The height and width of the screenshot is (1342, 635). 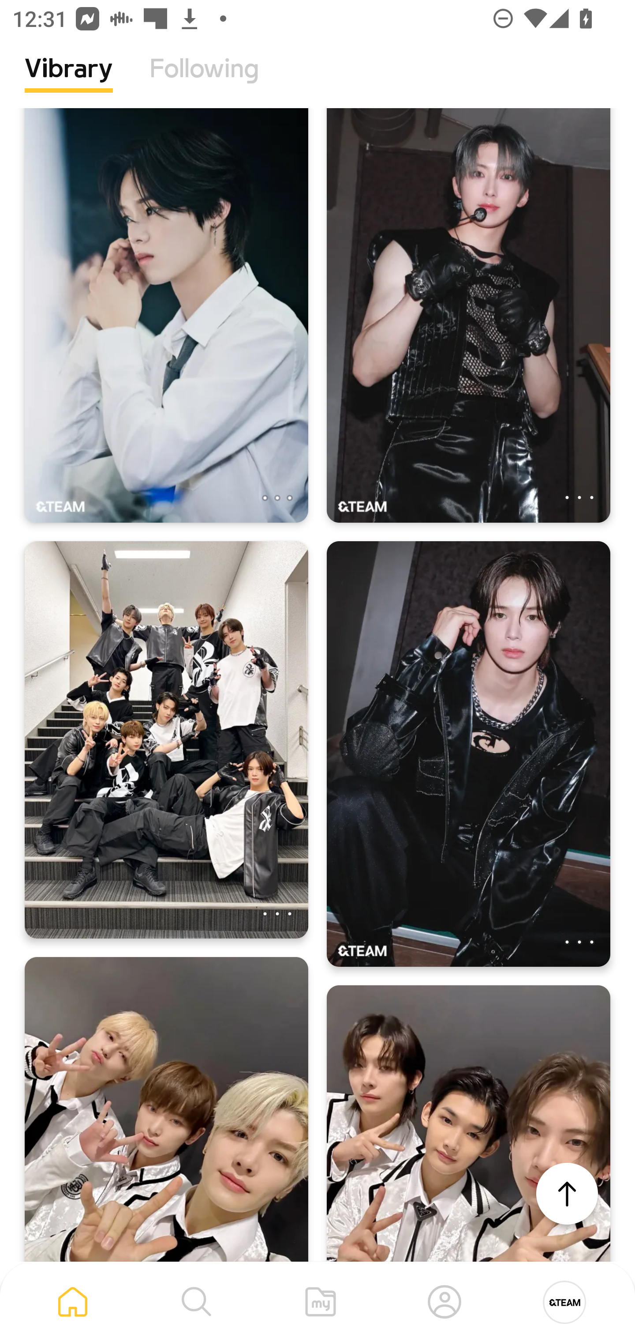 I want to click on Following, so click(x=204, y=82).